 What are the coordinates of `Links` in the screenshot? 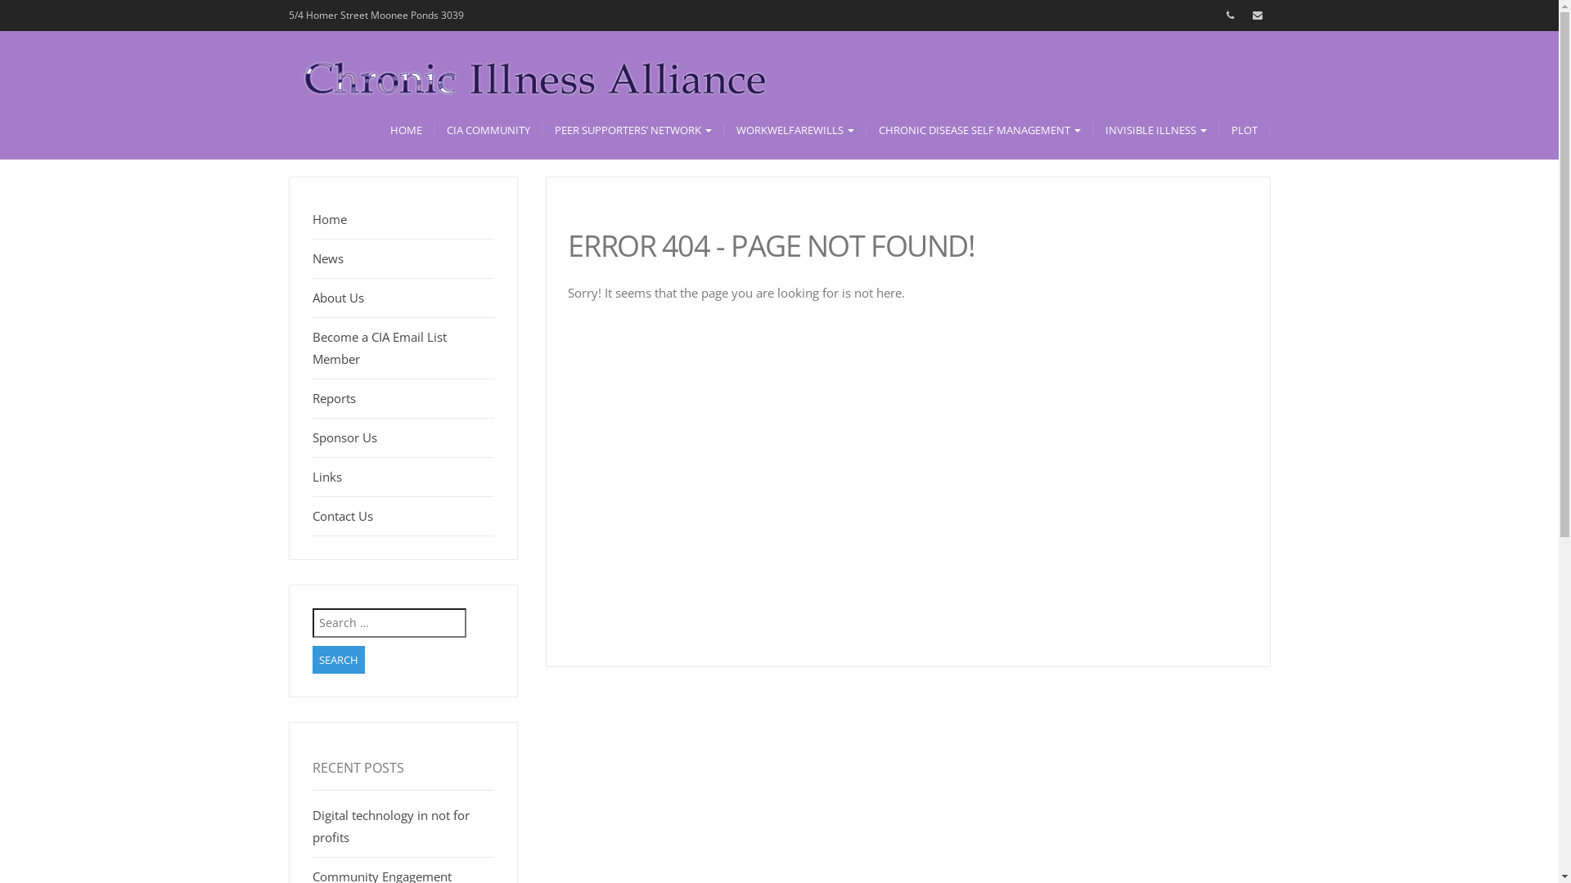 It's located at (327, 477).